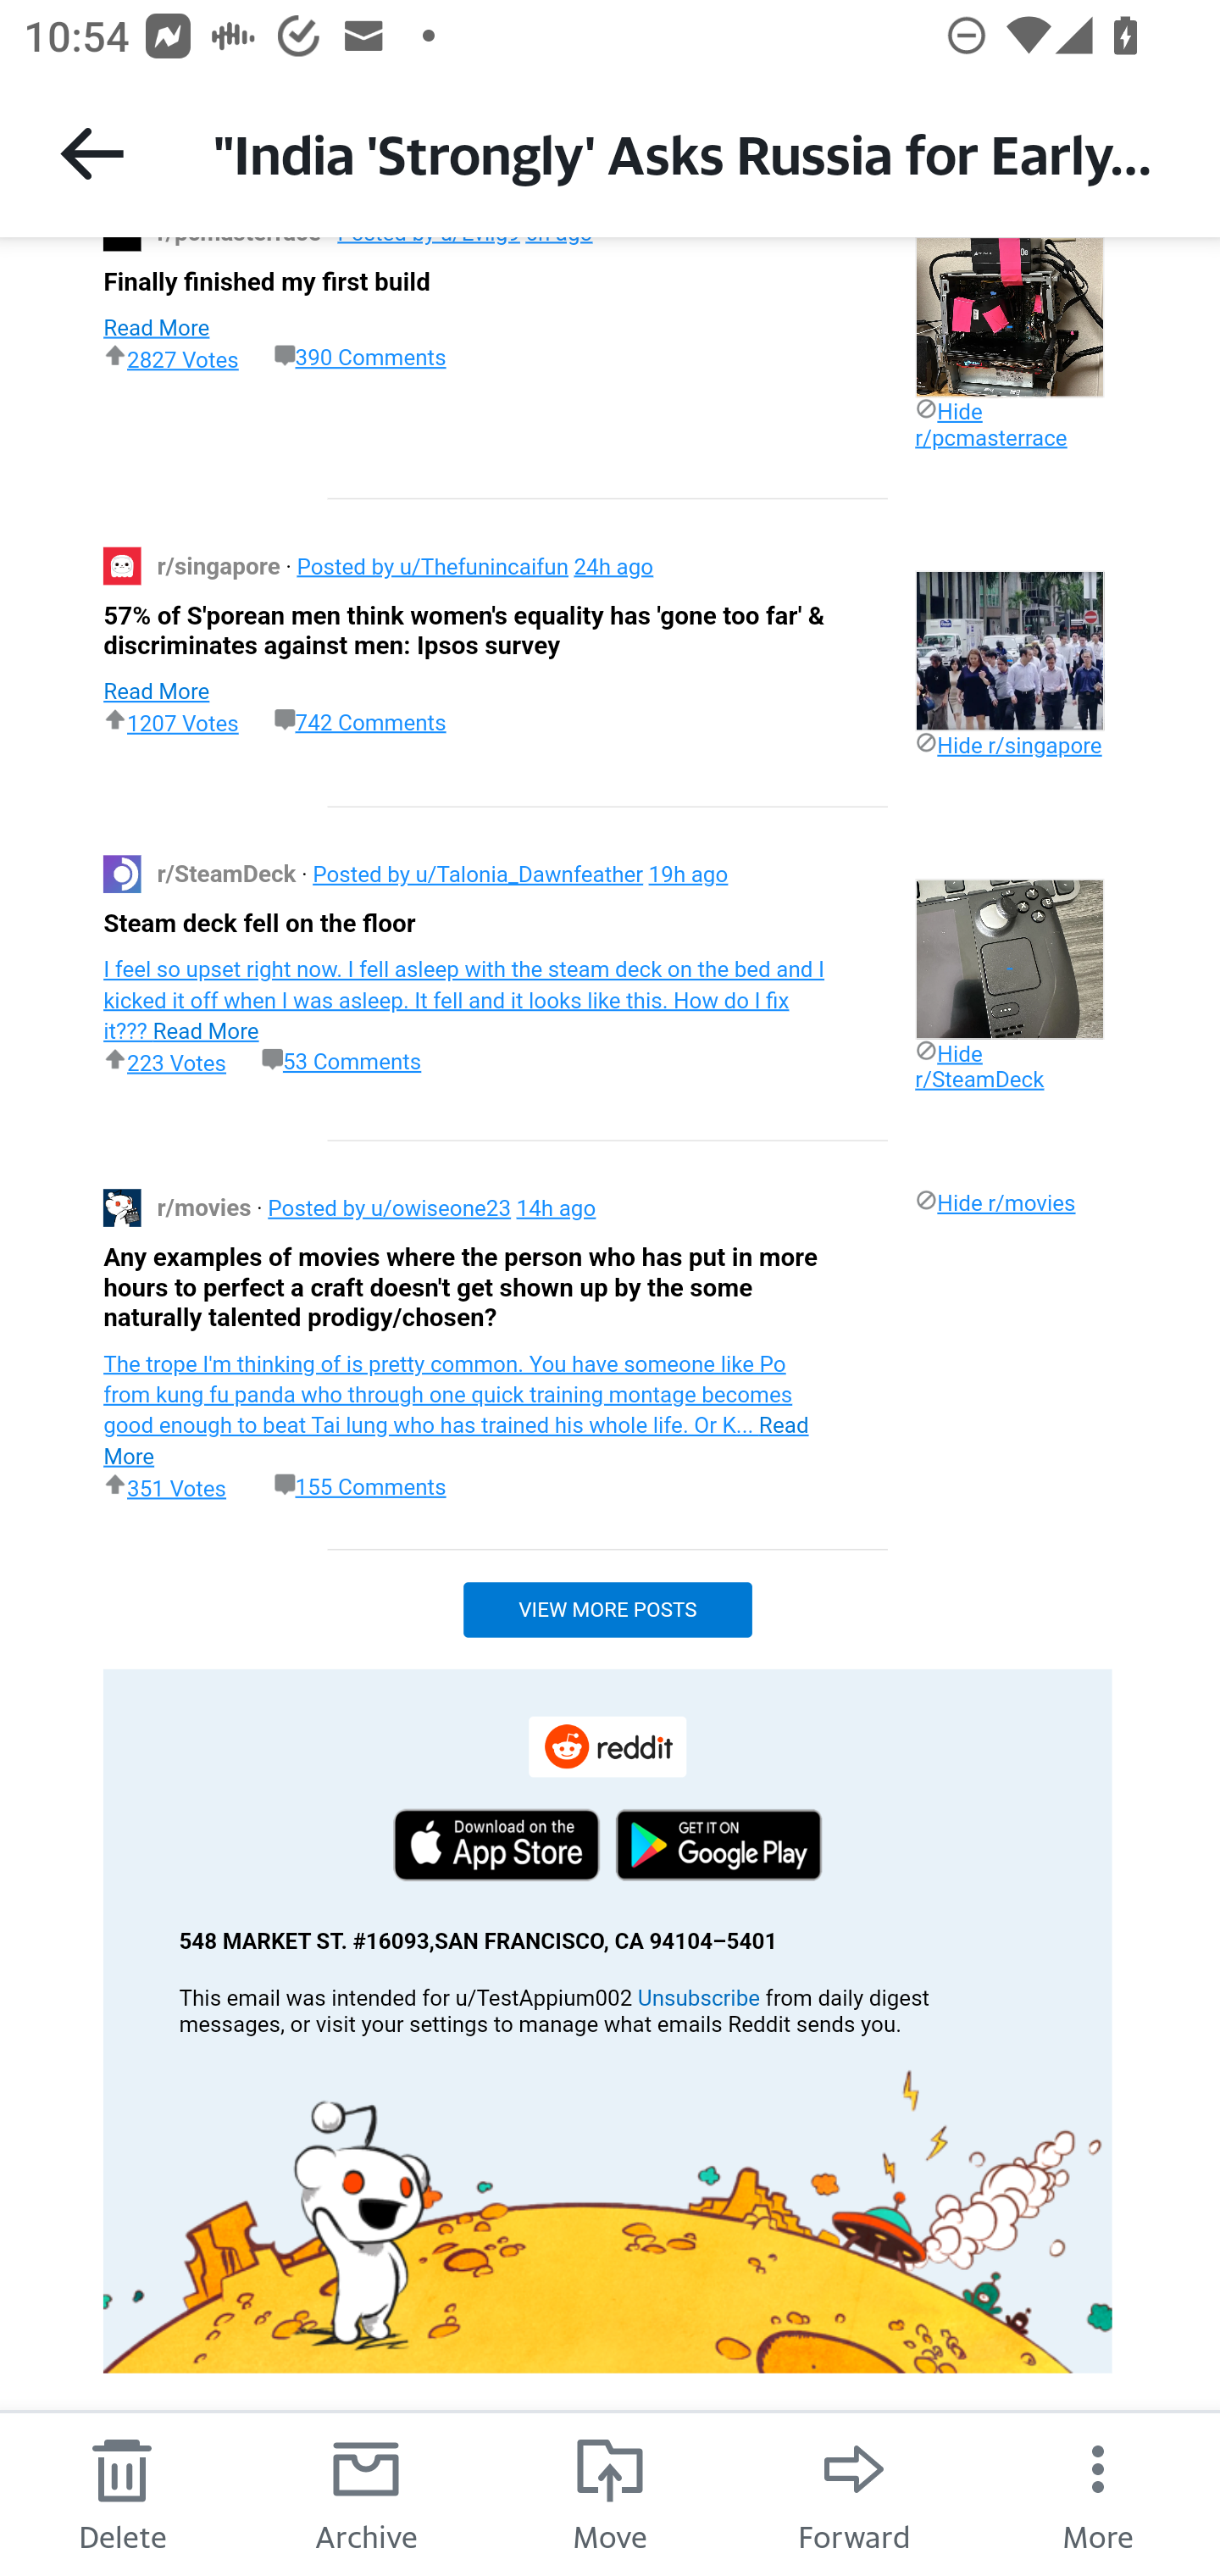 This screenshot has width=1220, height=2576. I want to click on Archive, so click(366, 2493).